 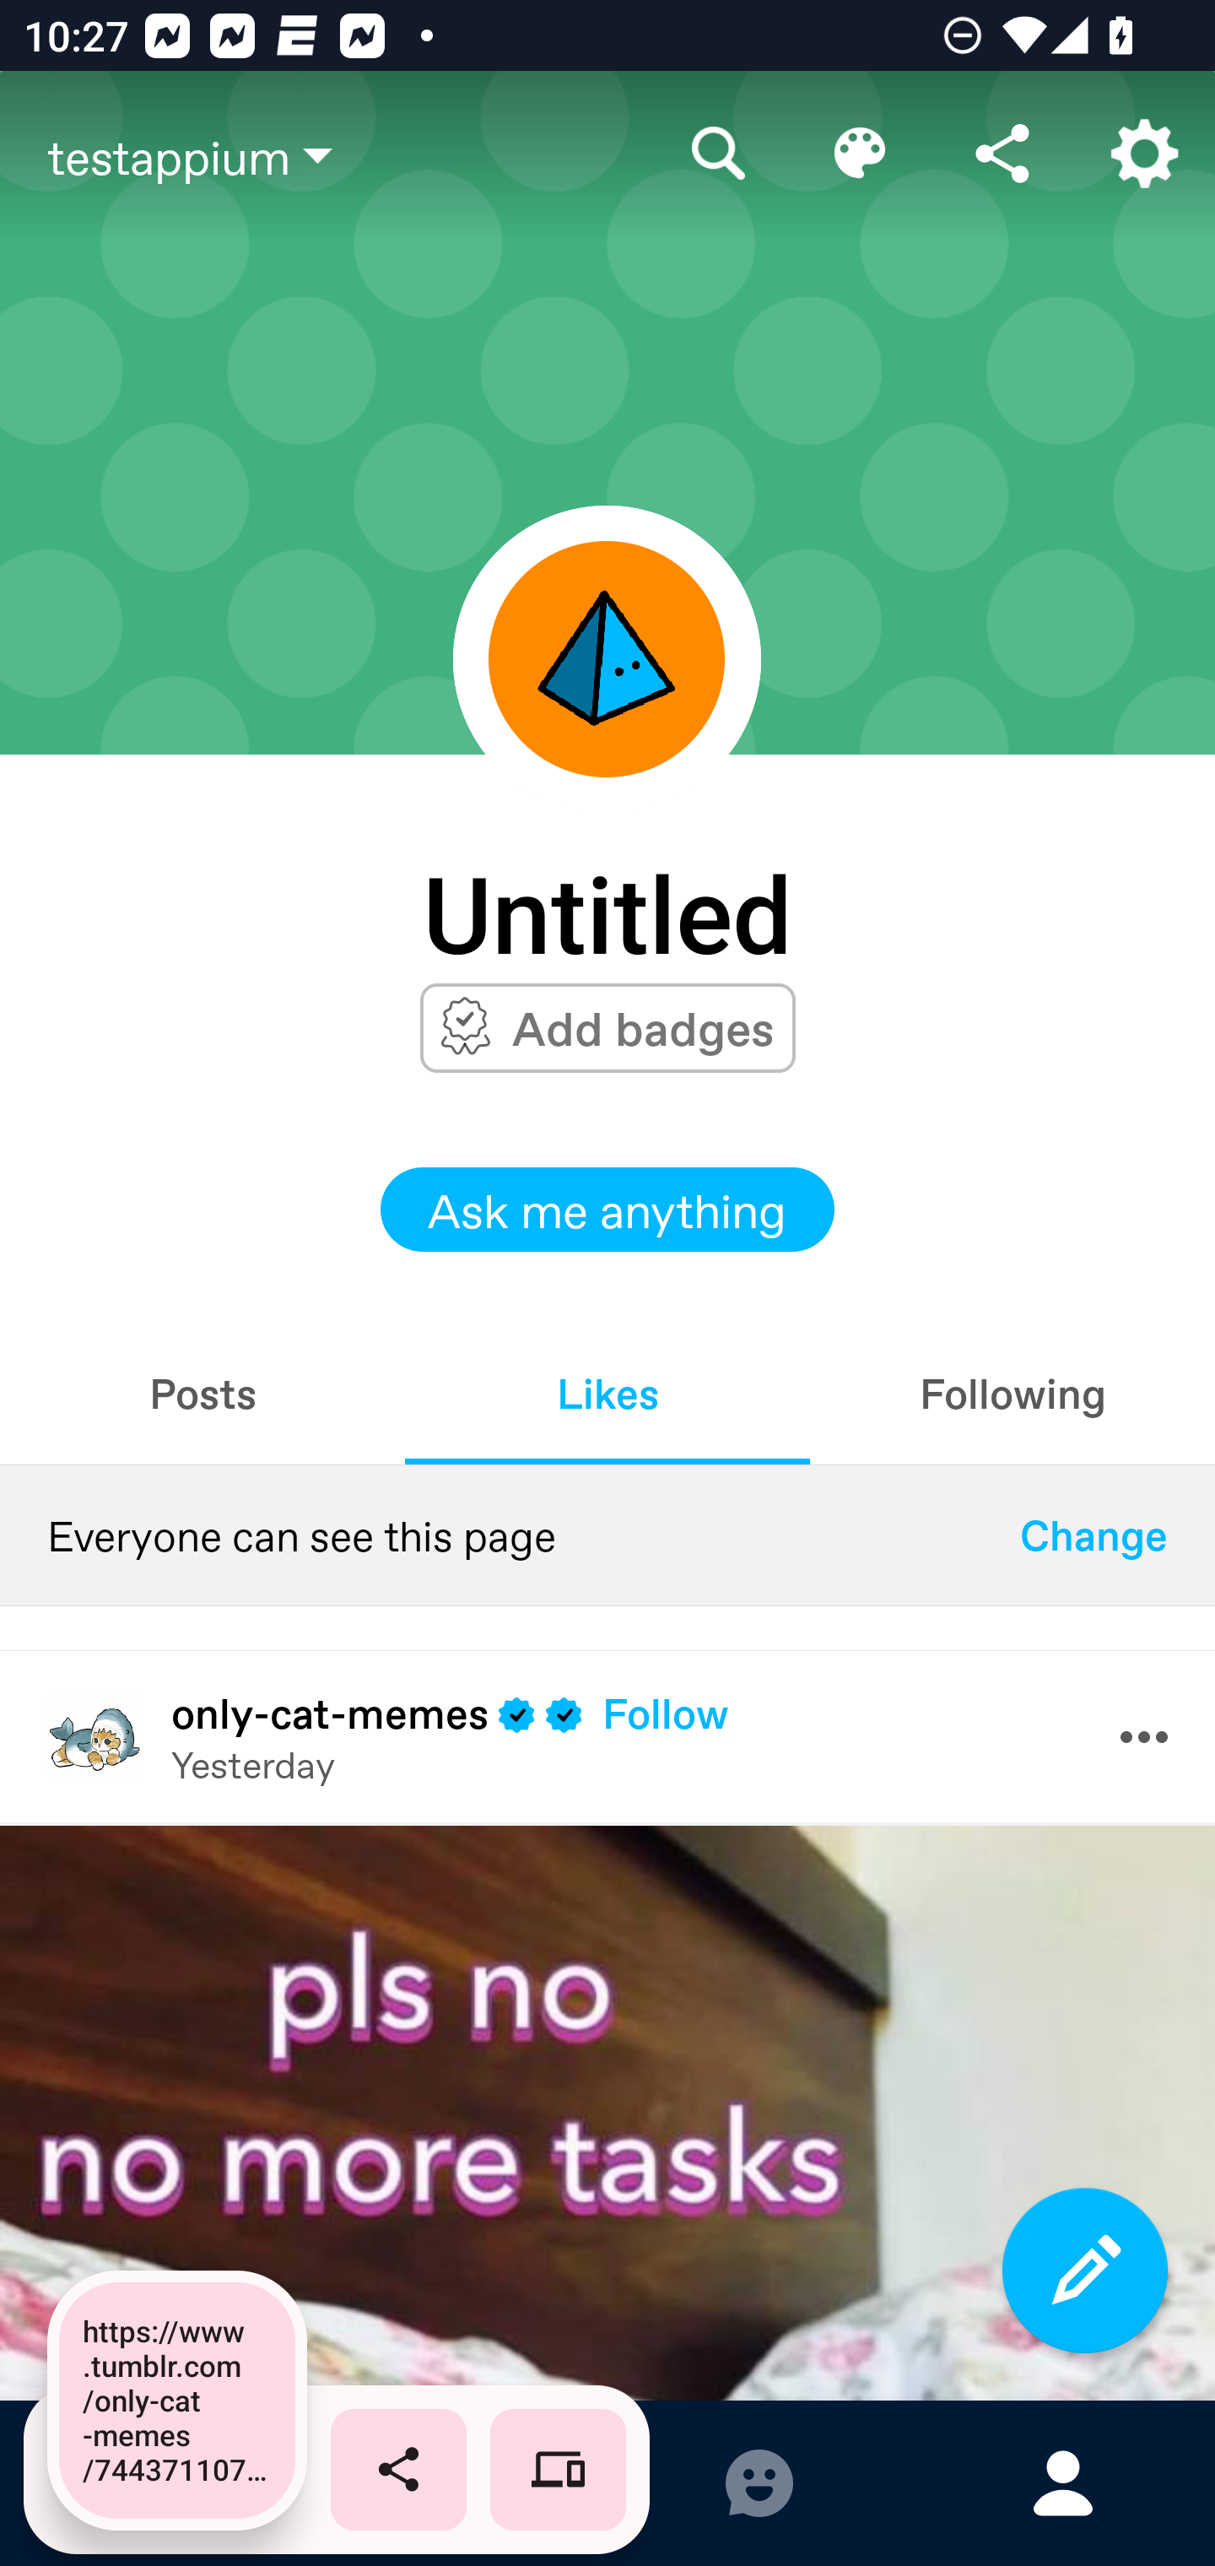 I want to click on Compose a new post, so click(x=1085, y=2271).